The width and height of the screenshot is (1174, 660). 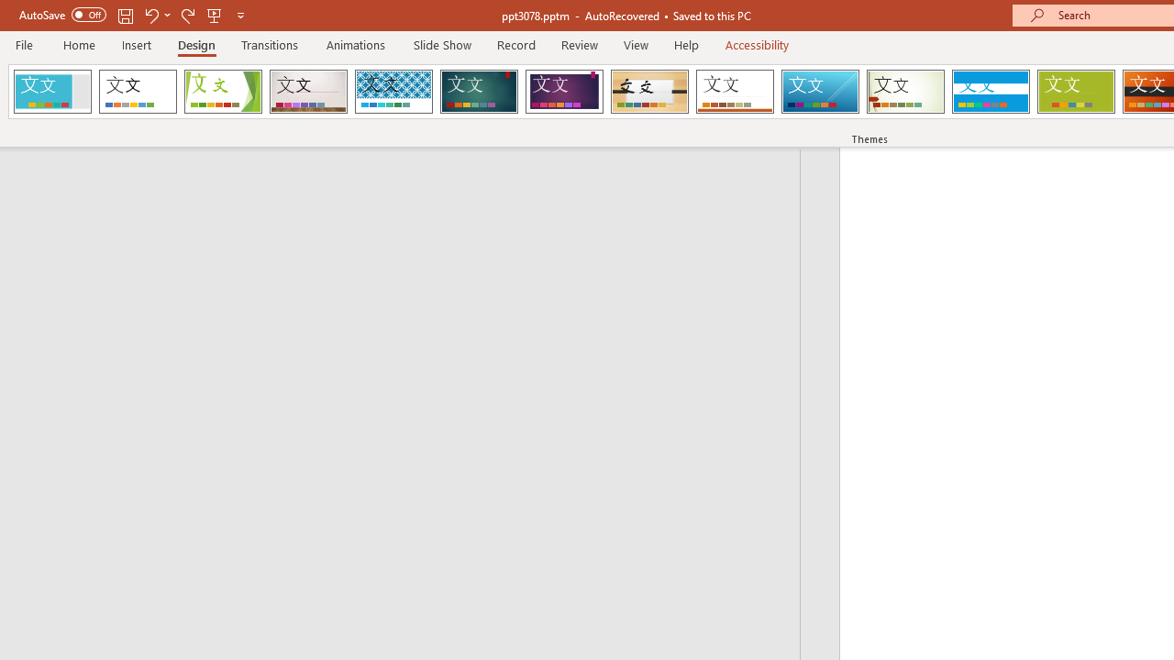 What do you see at coordinates (224, 92) in the screenshot?
I see `Facet` at bounding box center [224, 92].